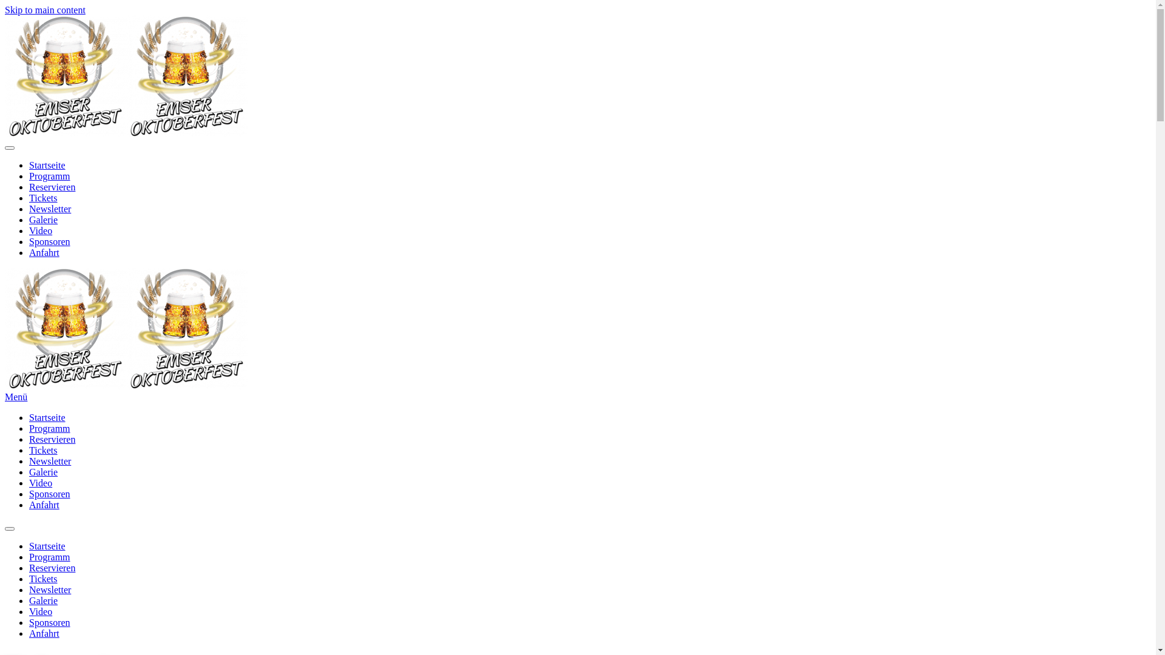  I want to click on Video, so click(41, 230).